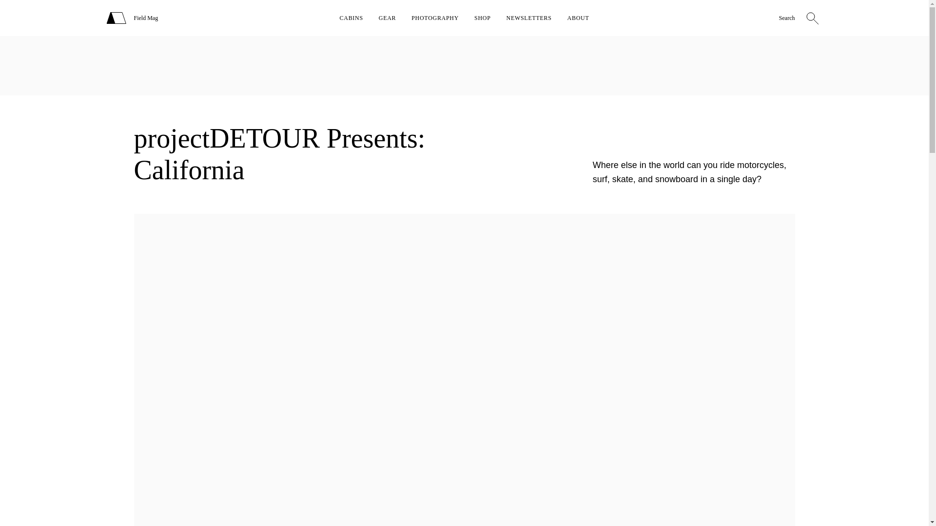 This screenshot has height=526, width=936. What do you see at coordinates (483, 18) in the screenshot?
I see `SHOP` at bounding box center [483, 18].